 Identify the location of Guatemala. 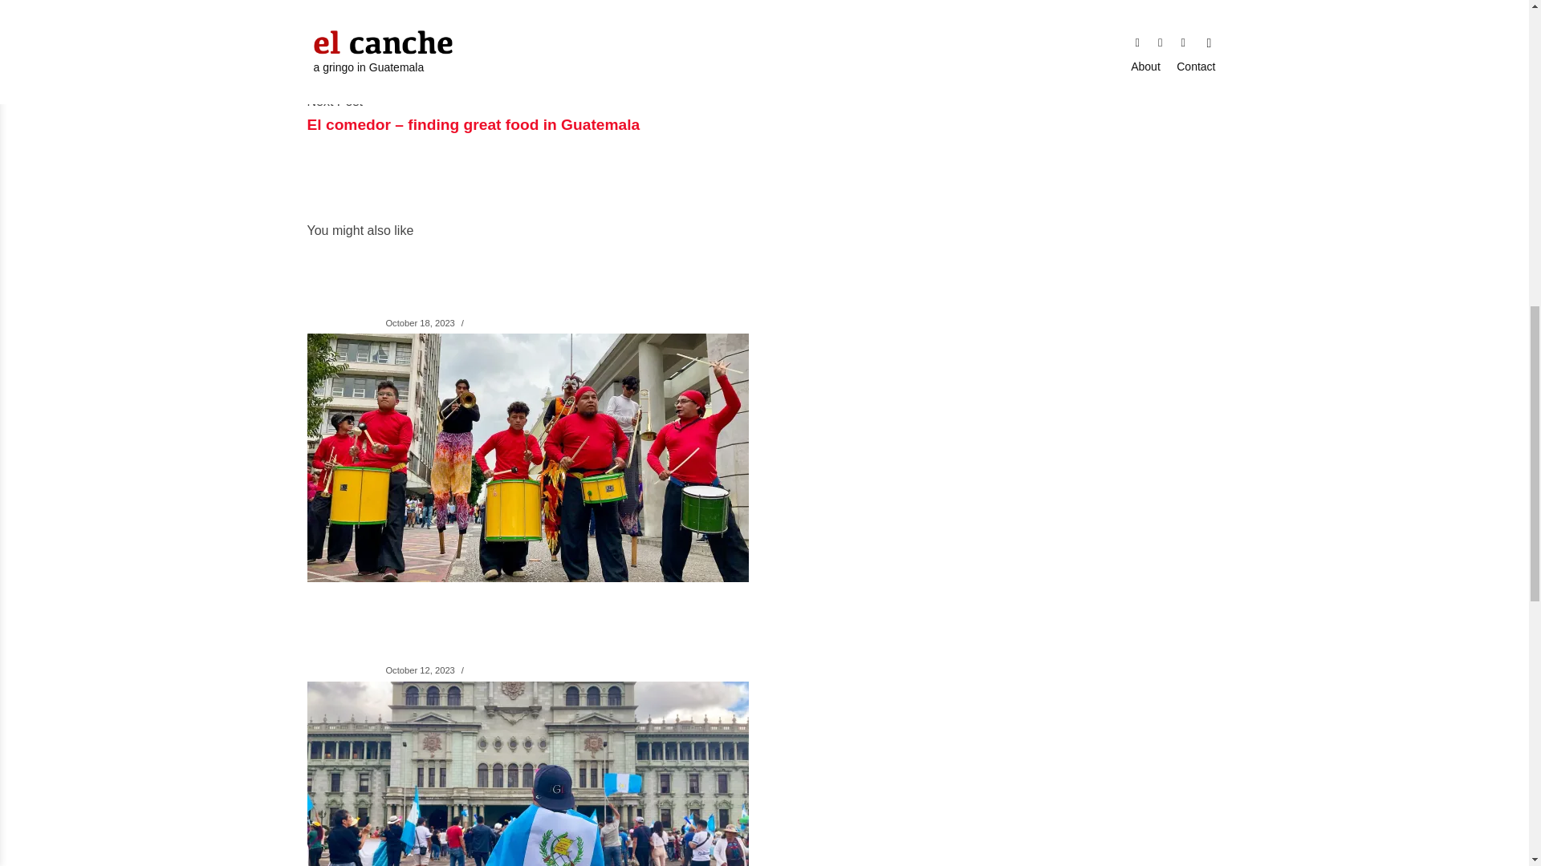
(340, 670).